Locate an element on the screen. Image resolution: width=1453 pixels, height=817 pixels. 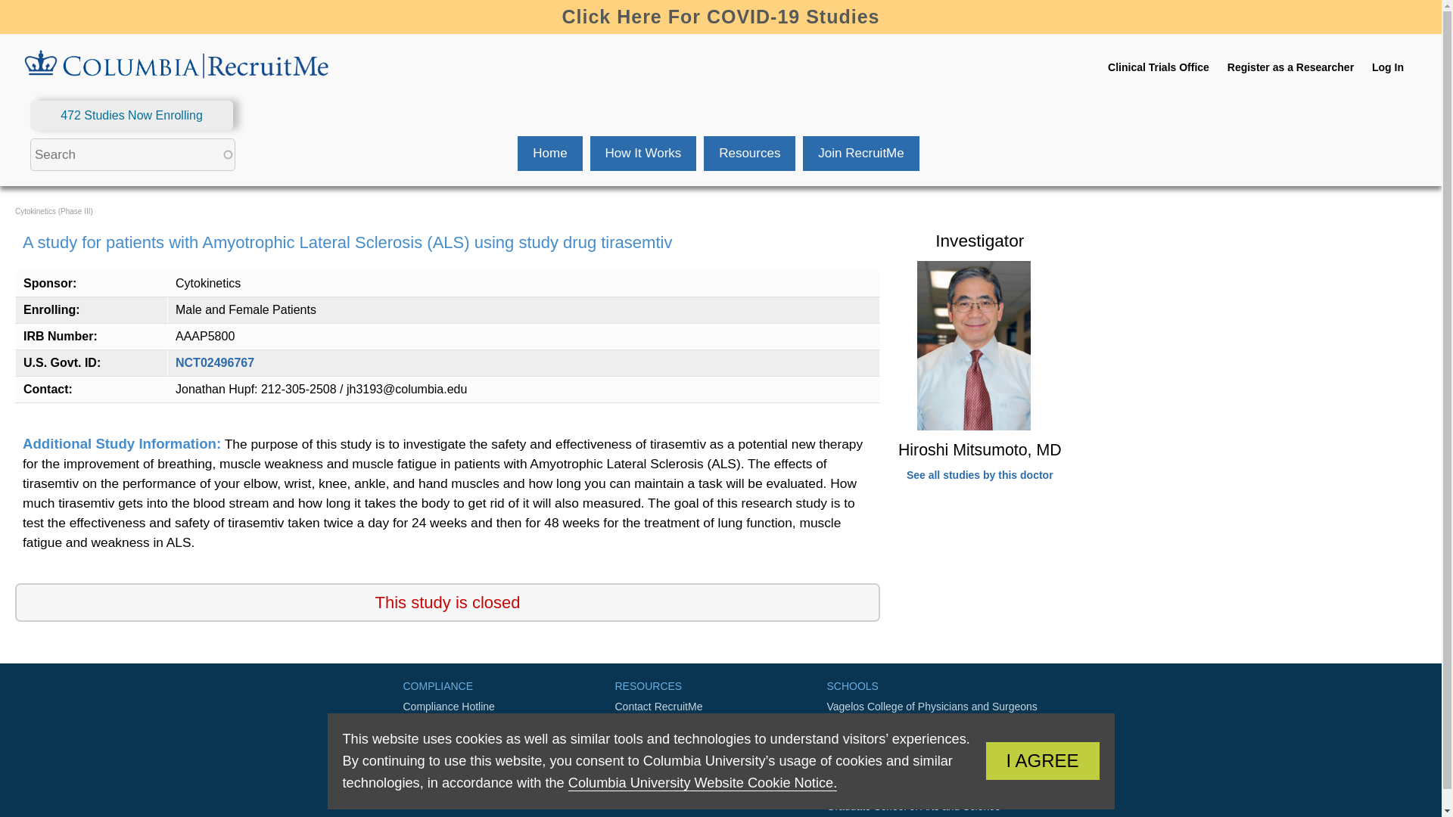
See all studies by this doctor is located at coordinates (980, 475).